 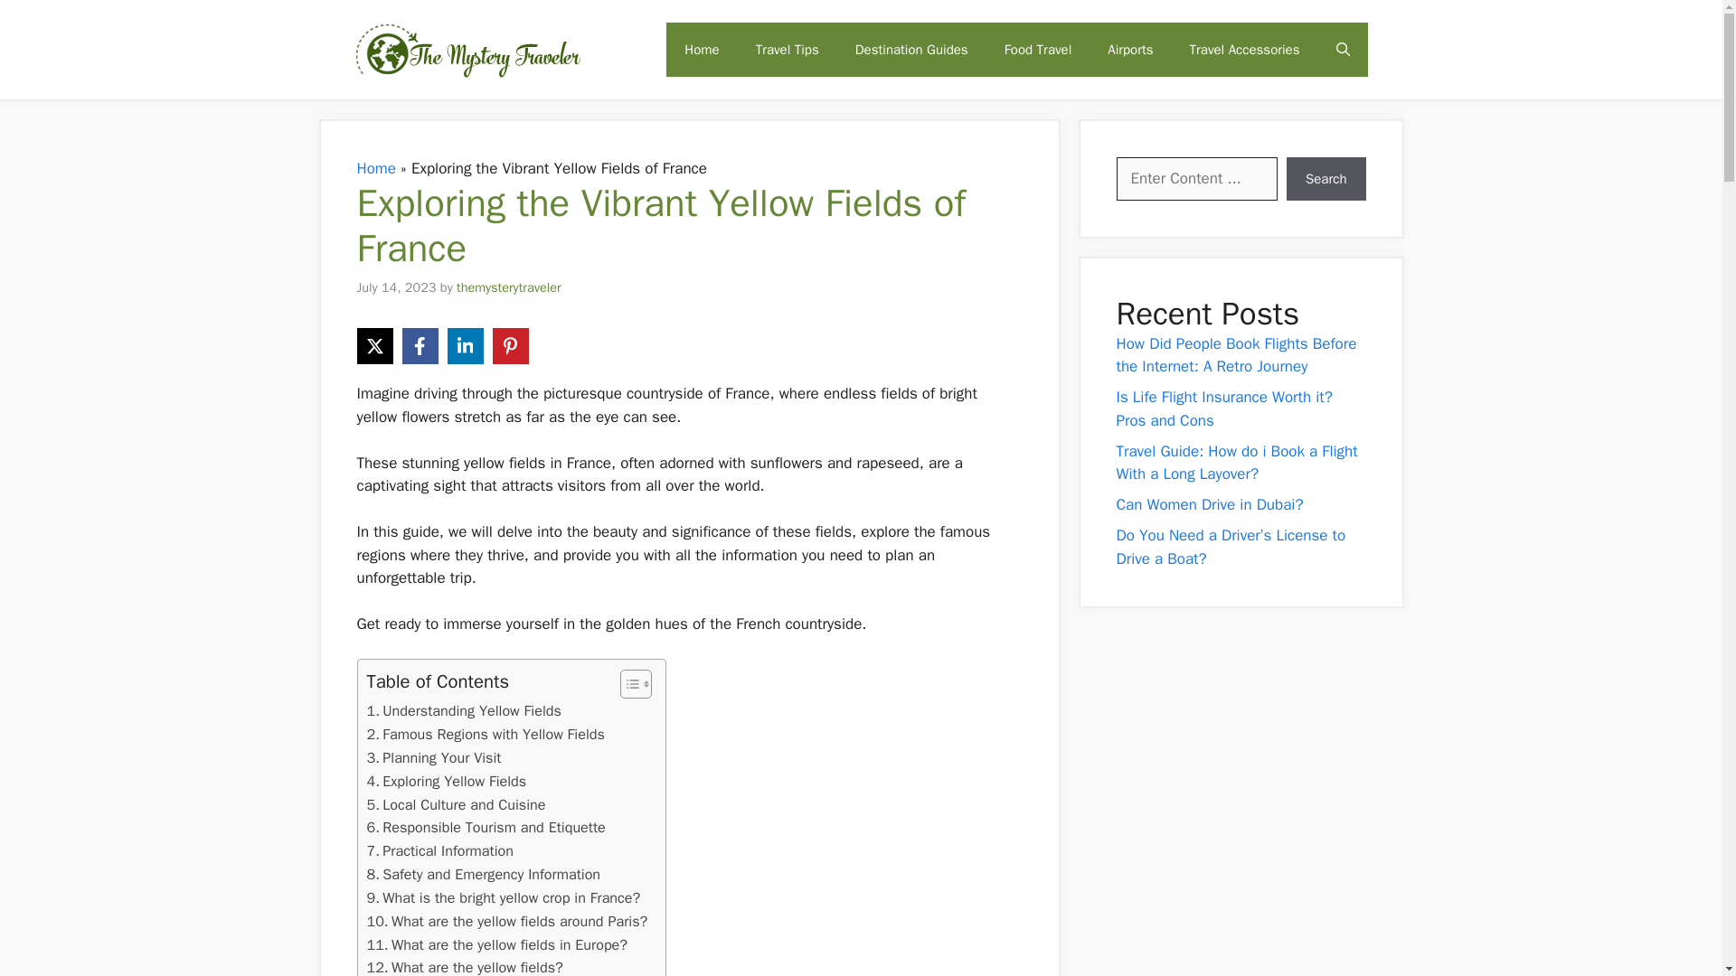 I want to click on Exploring Yellow Fields, so click(x=447, y=782).